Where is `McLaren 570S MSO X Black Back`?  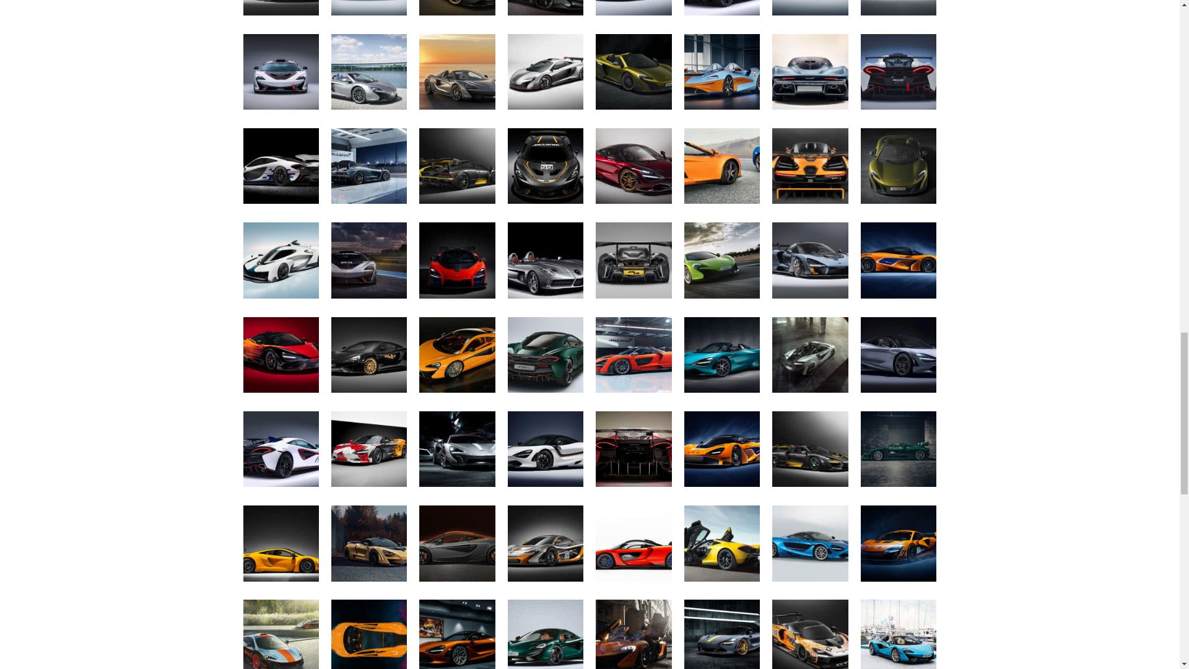
McLaren 570S MSO X Black Back is located at coordinates (369, 10).